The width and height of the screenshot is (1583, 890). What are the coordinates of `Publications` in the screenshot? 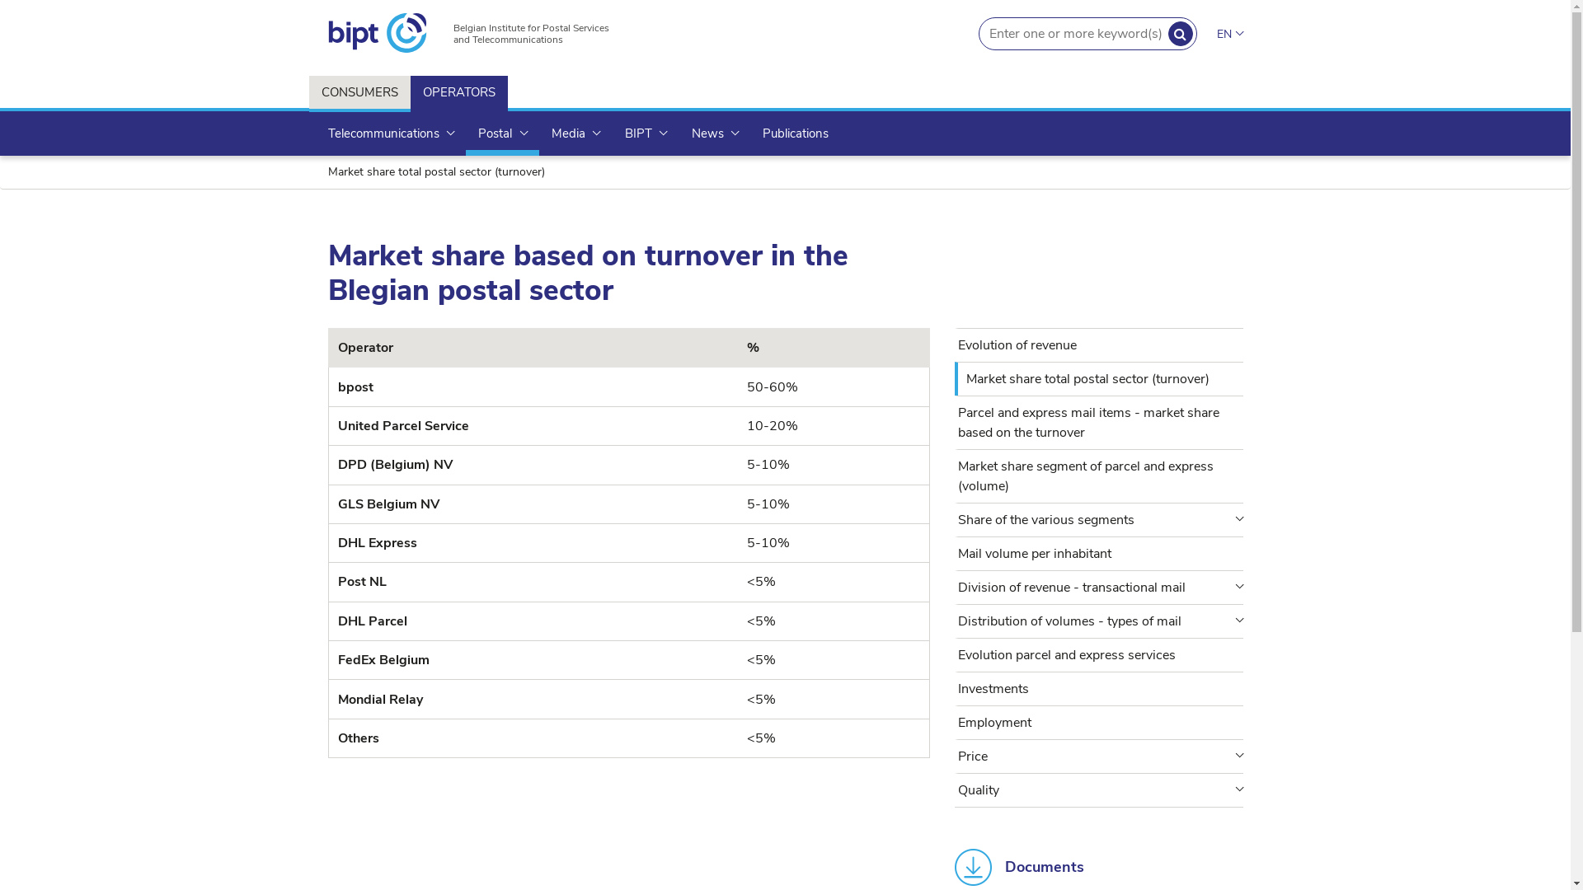 It's located at (796, 133).